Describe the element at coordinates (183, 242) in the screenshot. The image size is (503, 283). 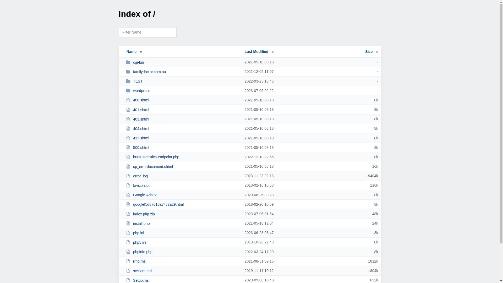
I see `php5.ini` at that location.